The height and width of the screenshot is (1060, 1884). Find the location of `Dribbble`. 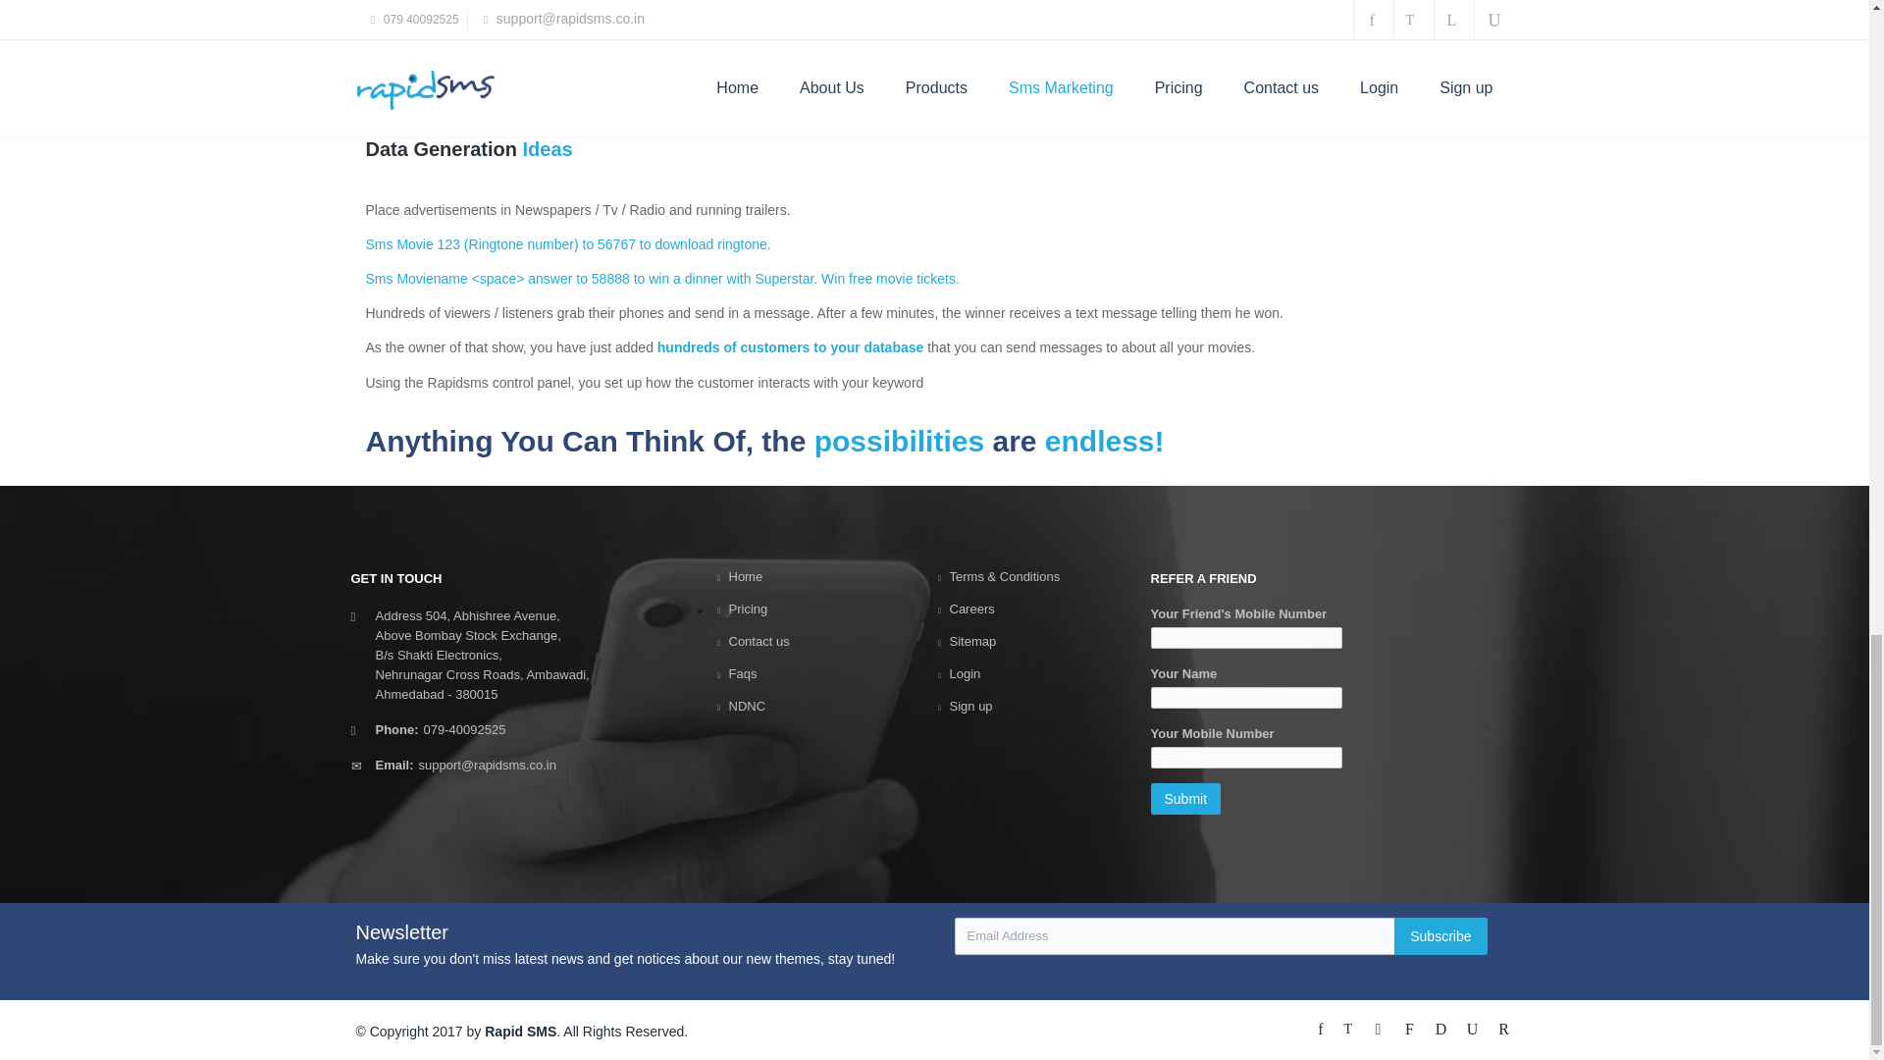

Dribbble is located at coordinates (1444, 1027).